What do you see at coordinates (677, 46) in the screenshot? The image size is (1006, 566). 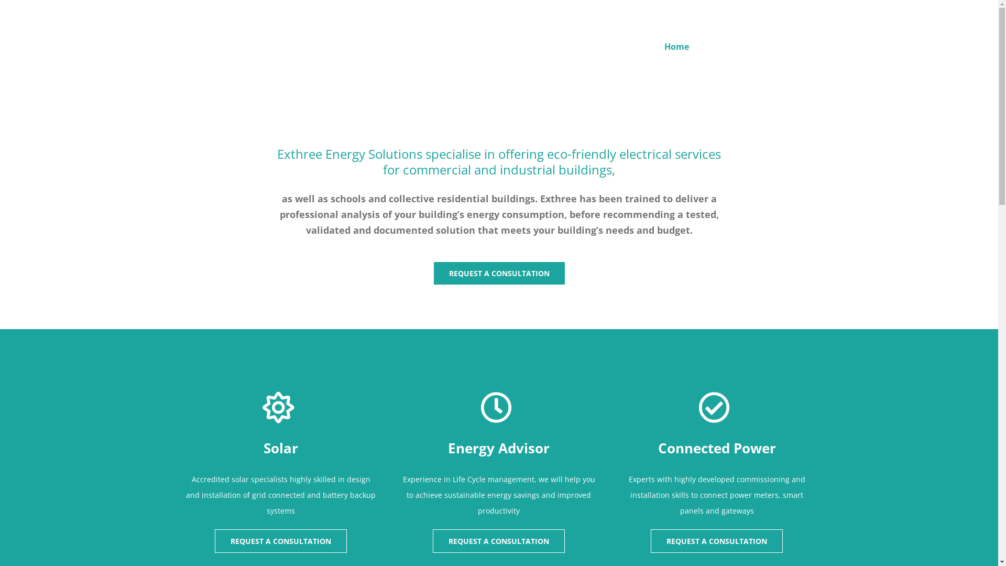 I see `Home` at bounding box center [677, 46].